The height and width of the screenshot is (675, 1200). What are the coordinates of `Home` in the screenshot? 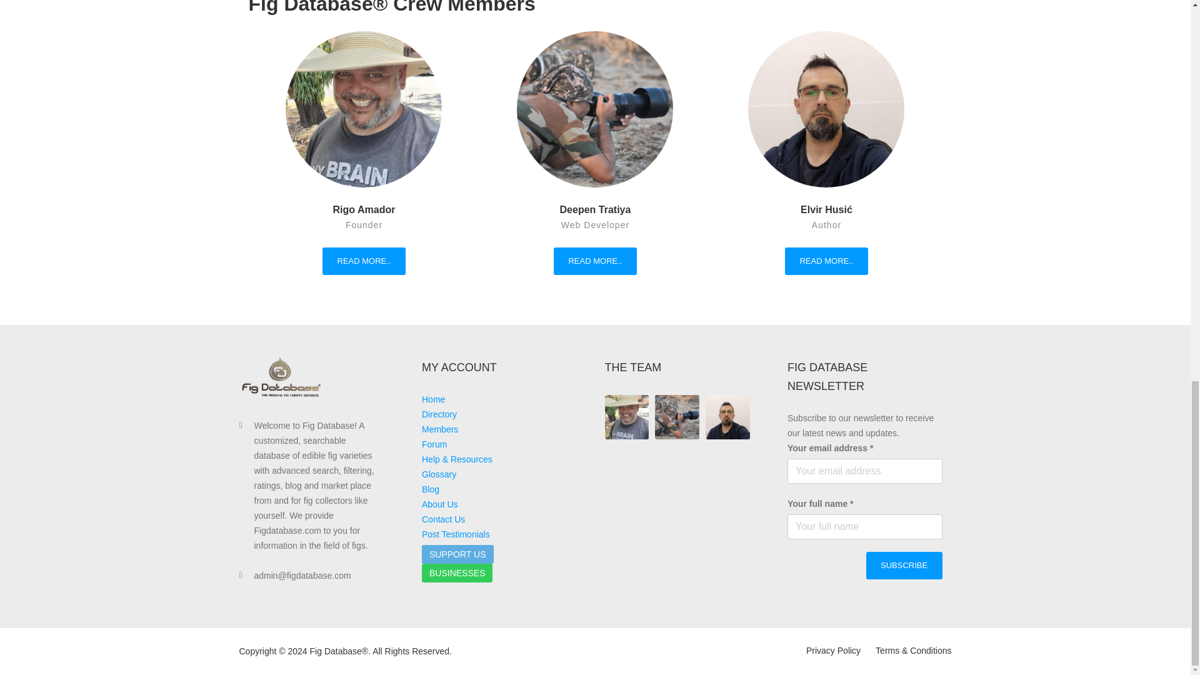 It's located at (434, 399).